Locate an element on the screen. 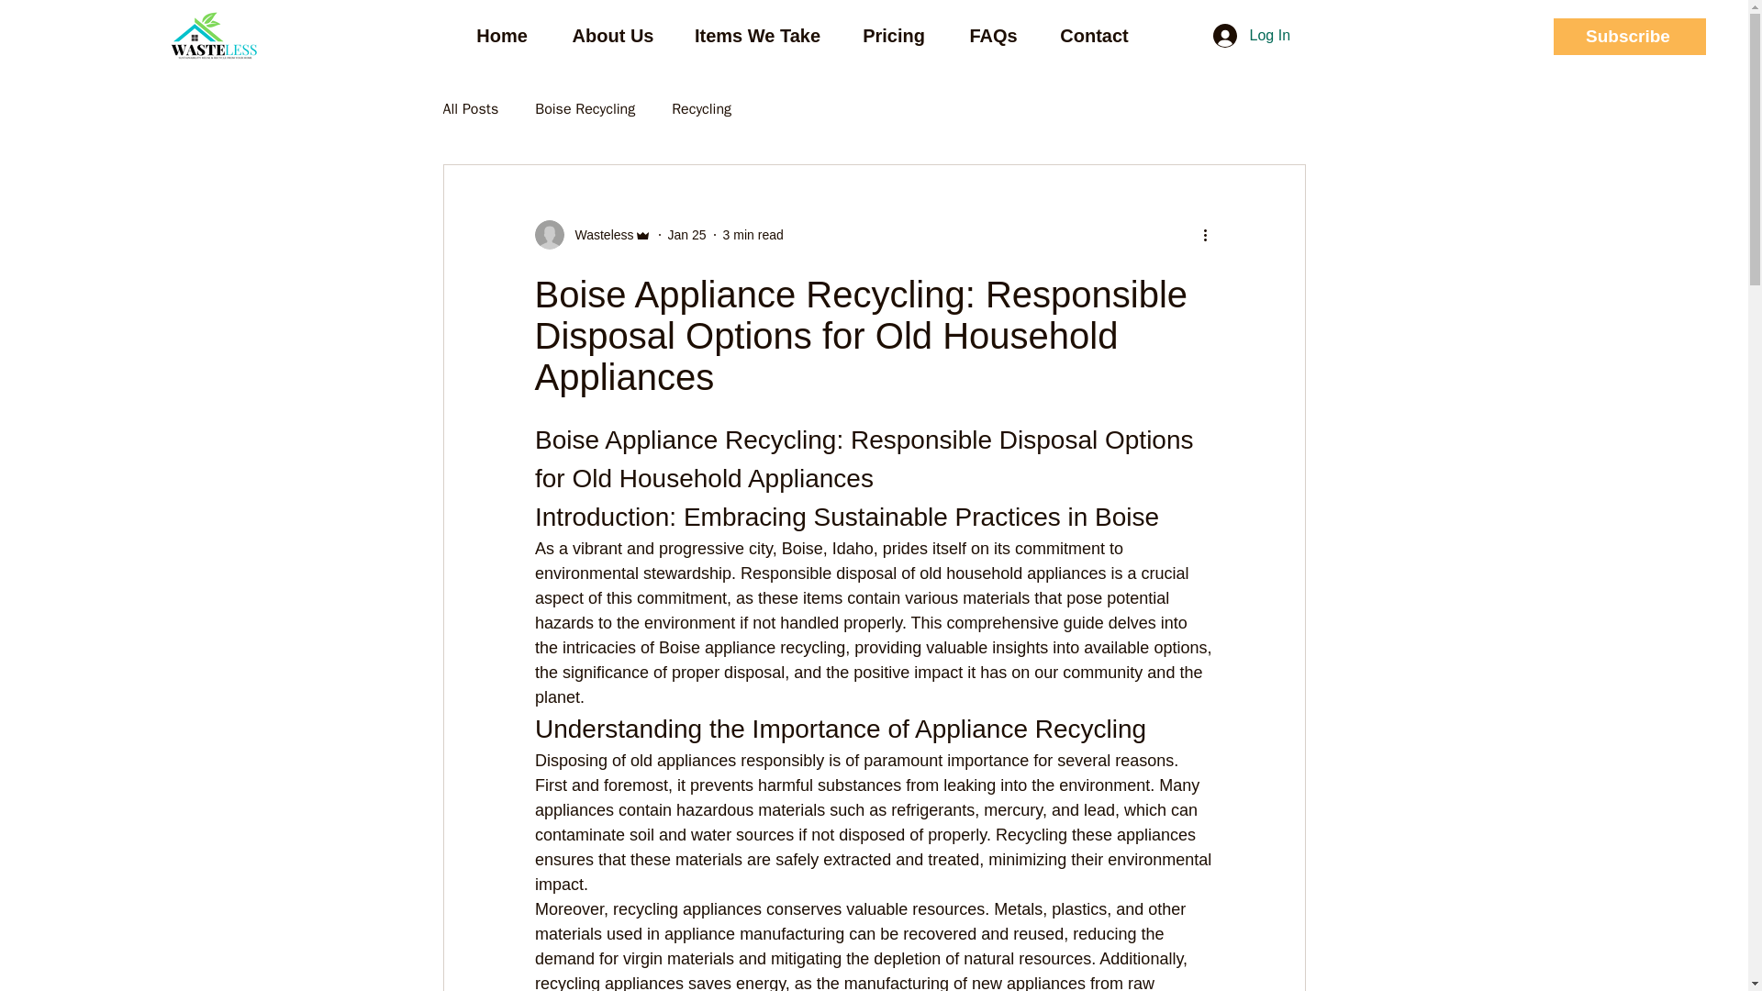  Jan 25 is located at coordinates (686, 235).